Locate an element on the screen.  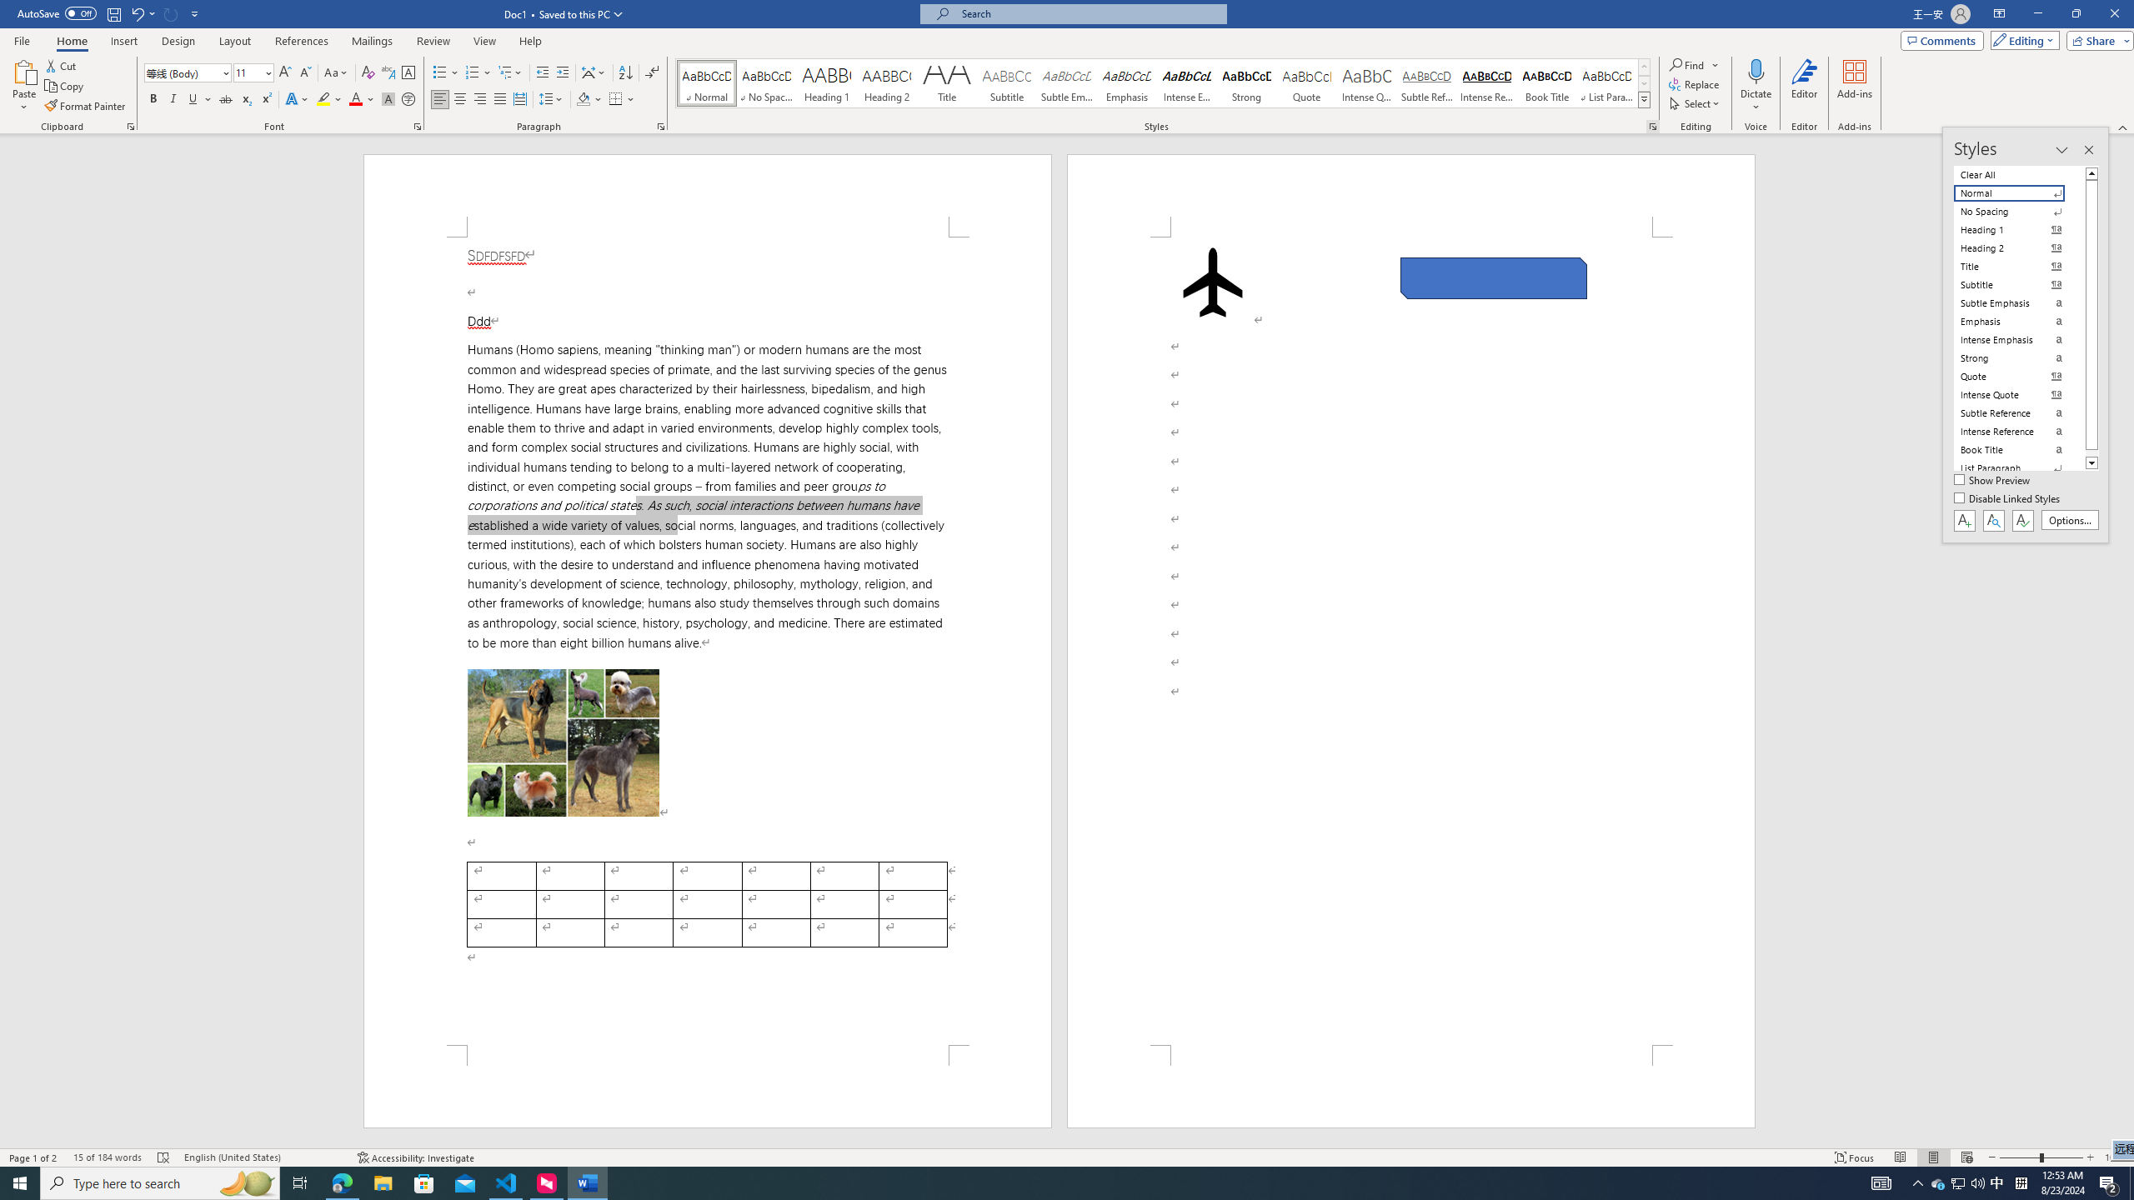
Justify is located at coordinates (500, 100).